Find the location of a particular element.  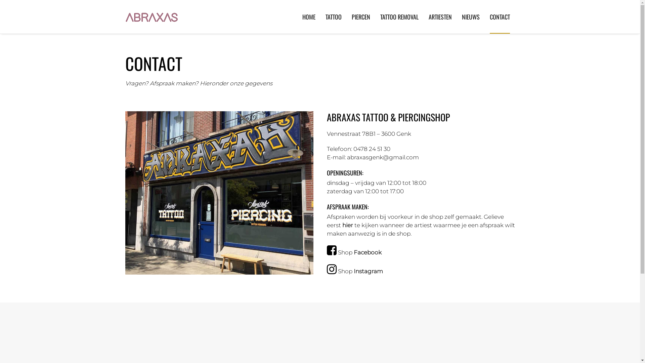

Instagram is located at coordinates (368, 271).